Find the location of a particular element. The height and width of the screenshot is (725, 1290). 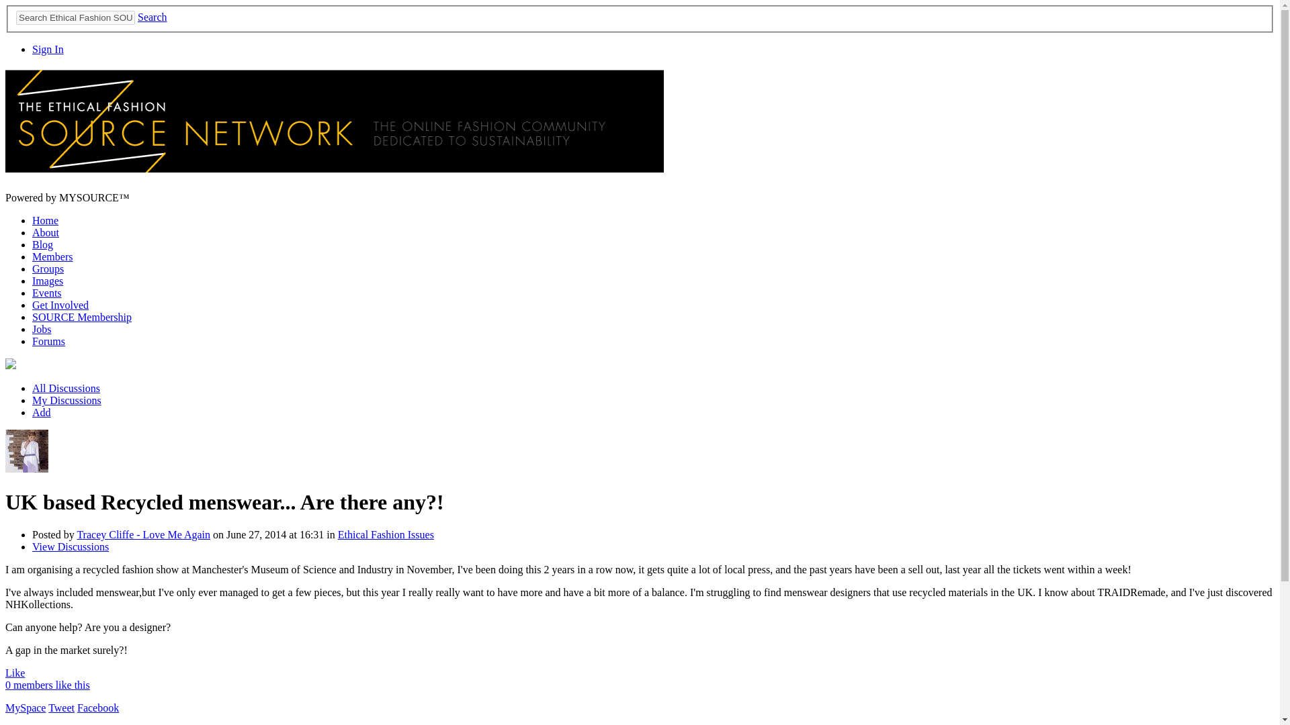

Add is located at coordinates (42, 412).